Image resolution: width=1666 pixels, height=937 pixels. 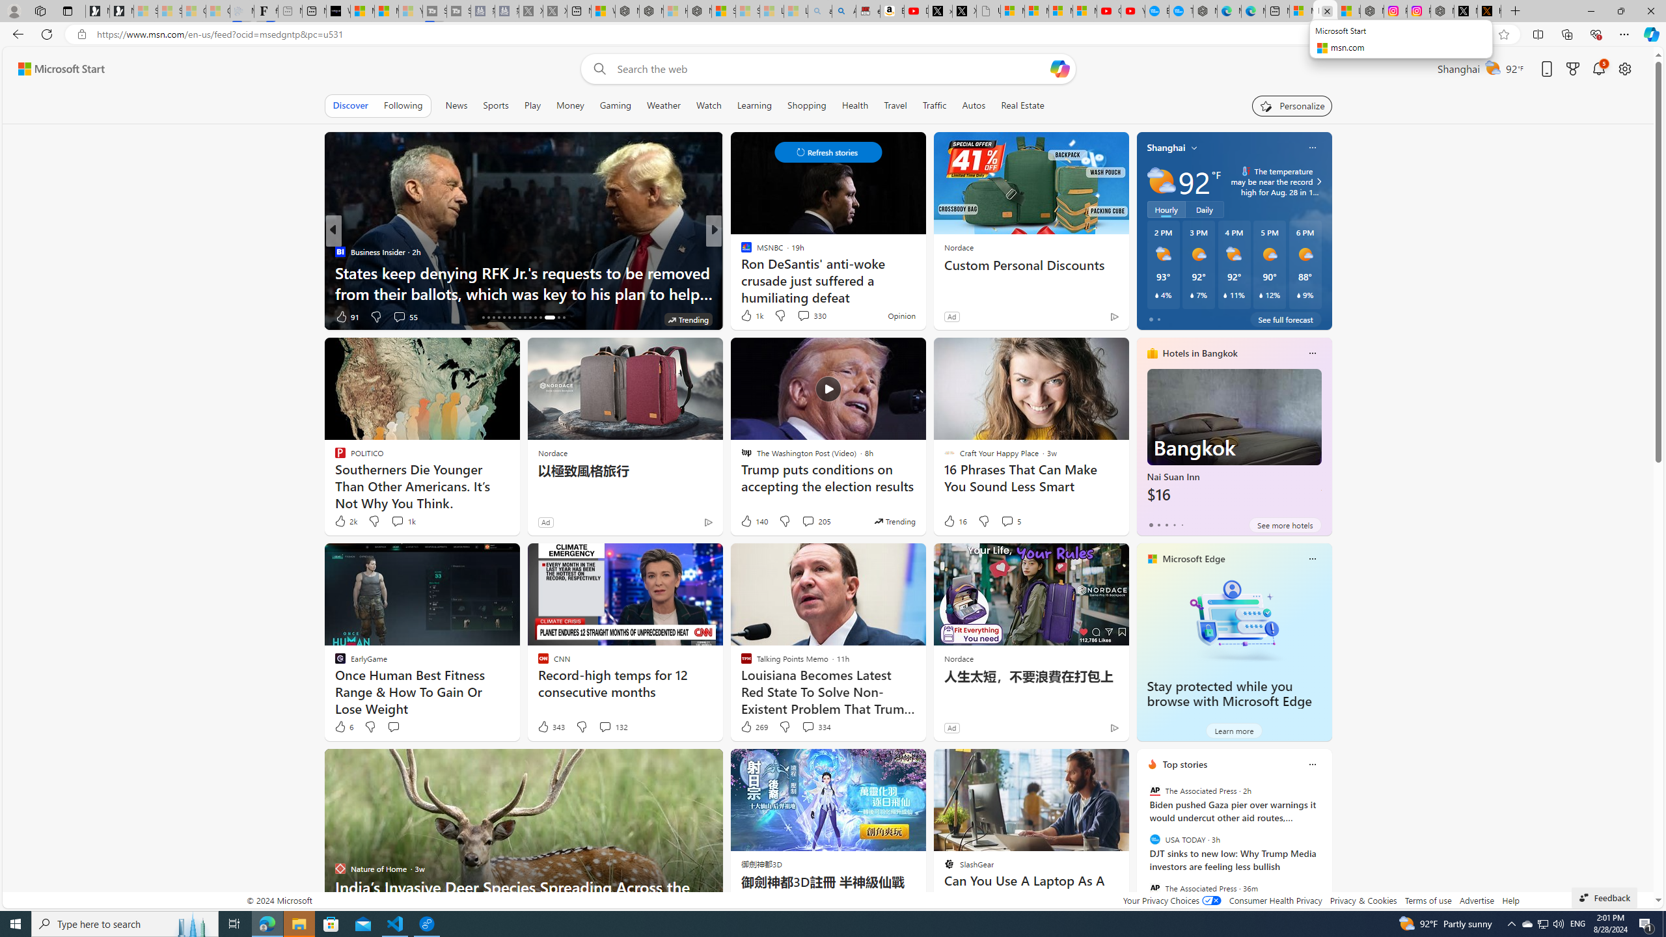 I want to click on Class: weather-arrow-glyph, so click(x=1318, y=182).